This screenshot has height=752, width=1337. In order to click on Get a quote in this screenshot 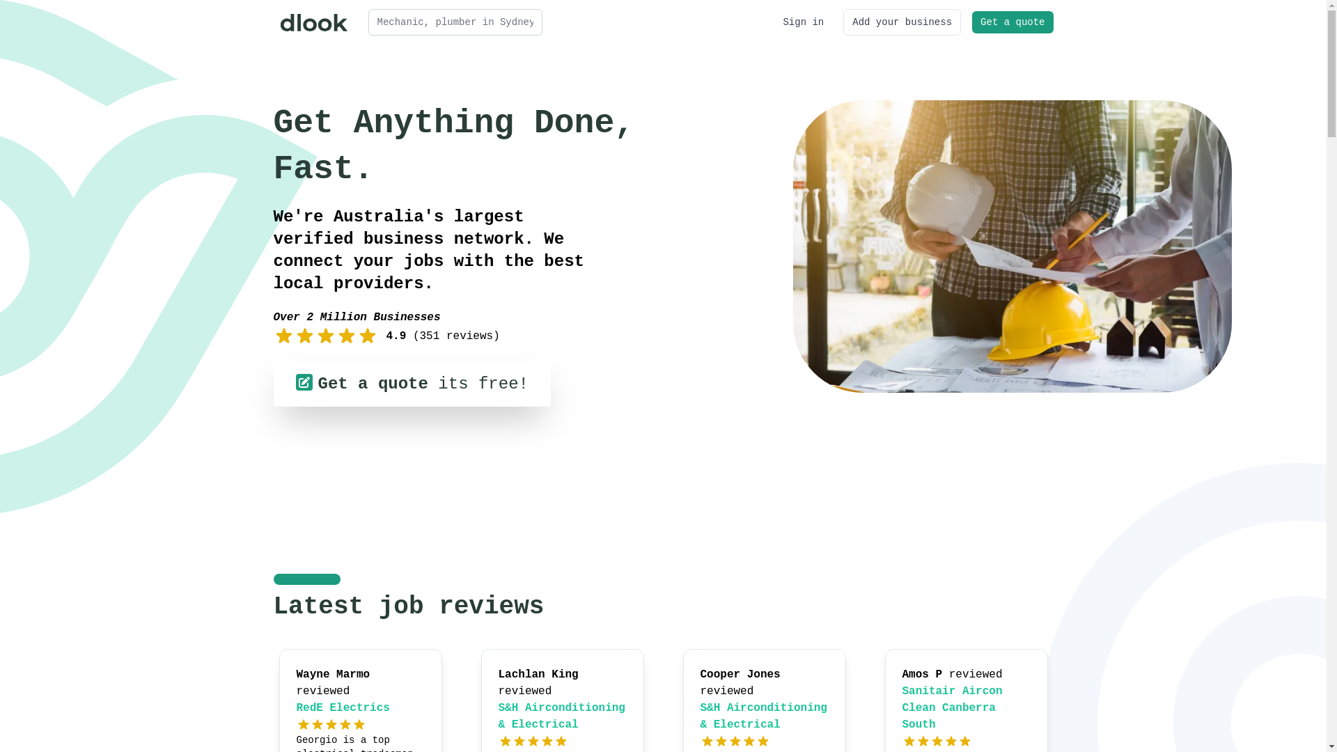, I will do `click(1012, 22)`.